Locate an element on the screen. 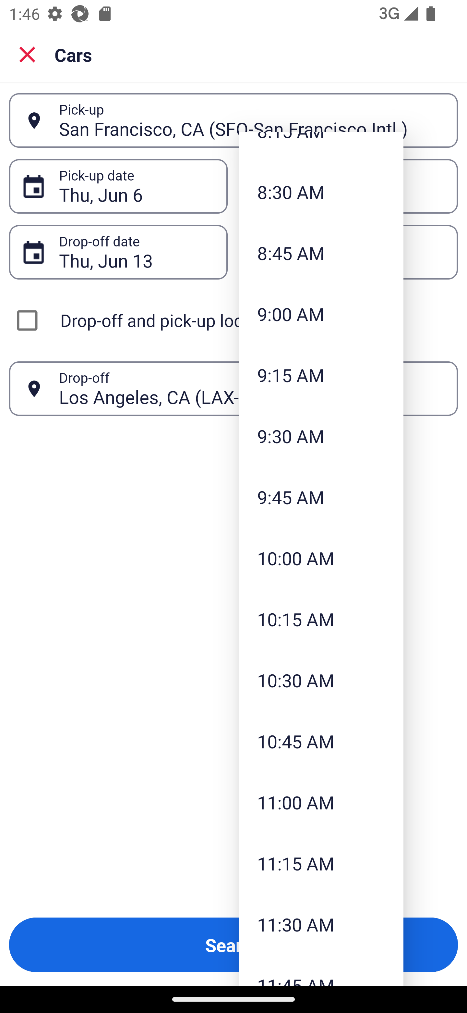  9:00 AM is located at coordinates (321, 314).